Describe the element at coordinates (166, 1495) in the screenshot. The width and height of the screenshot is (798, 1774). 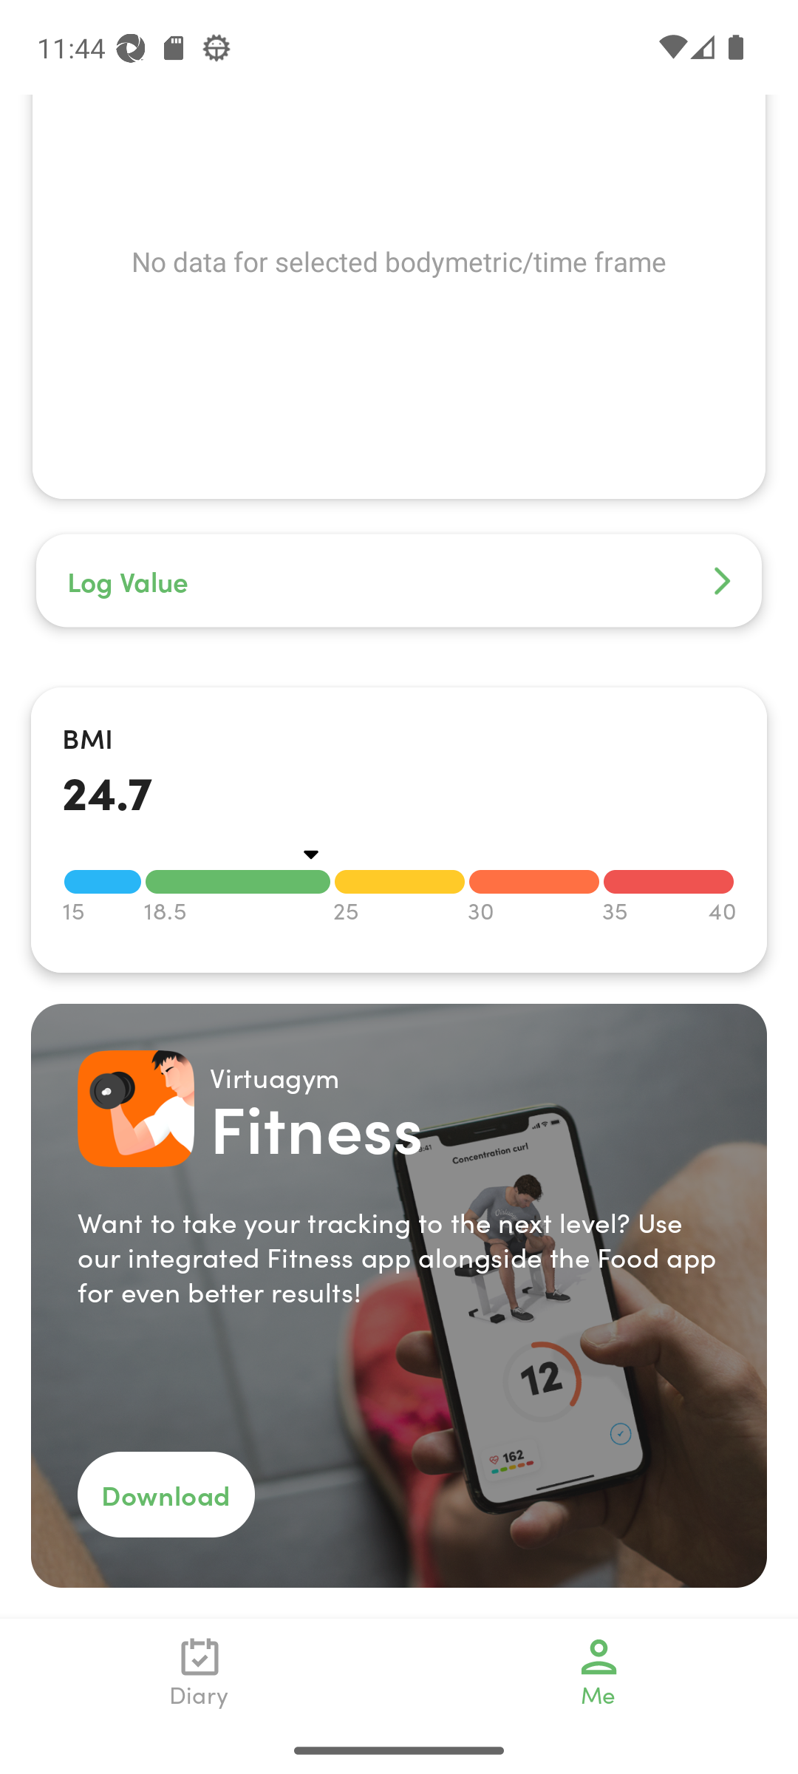
I see `Download` at that location.